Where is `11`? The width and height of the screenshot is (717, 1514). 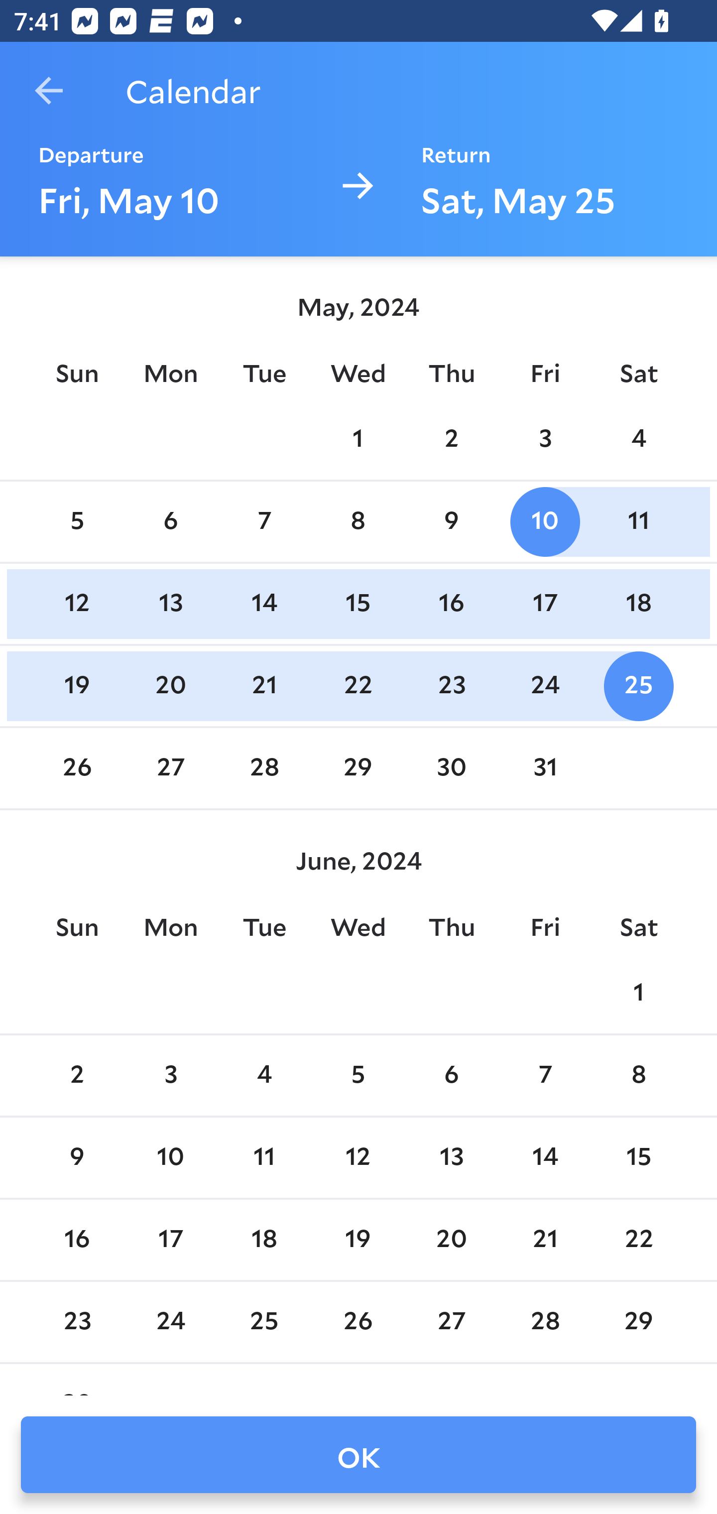 11 is located at coordinates (638, 522).